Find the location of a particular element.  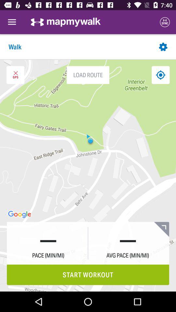

exit gps is located at coordinates (15, 75).